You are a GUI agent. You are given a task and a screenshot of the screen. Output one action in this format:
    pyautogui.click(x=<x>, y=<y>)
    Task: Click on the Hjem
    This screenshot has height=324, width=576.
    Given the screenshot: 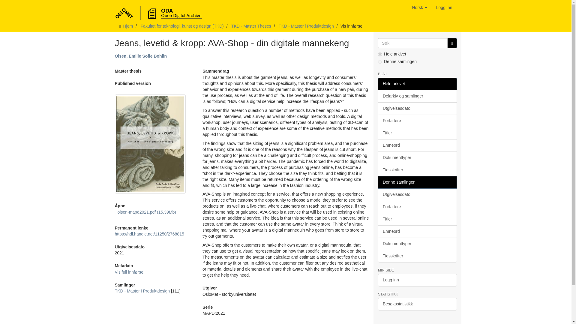 What is the action you would take?
    pyautogui.click(x=128, y=26)
    